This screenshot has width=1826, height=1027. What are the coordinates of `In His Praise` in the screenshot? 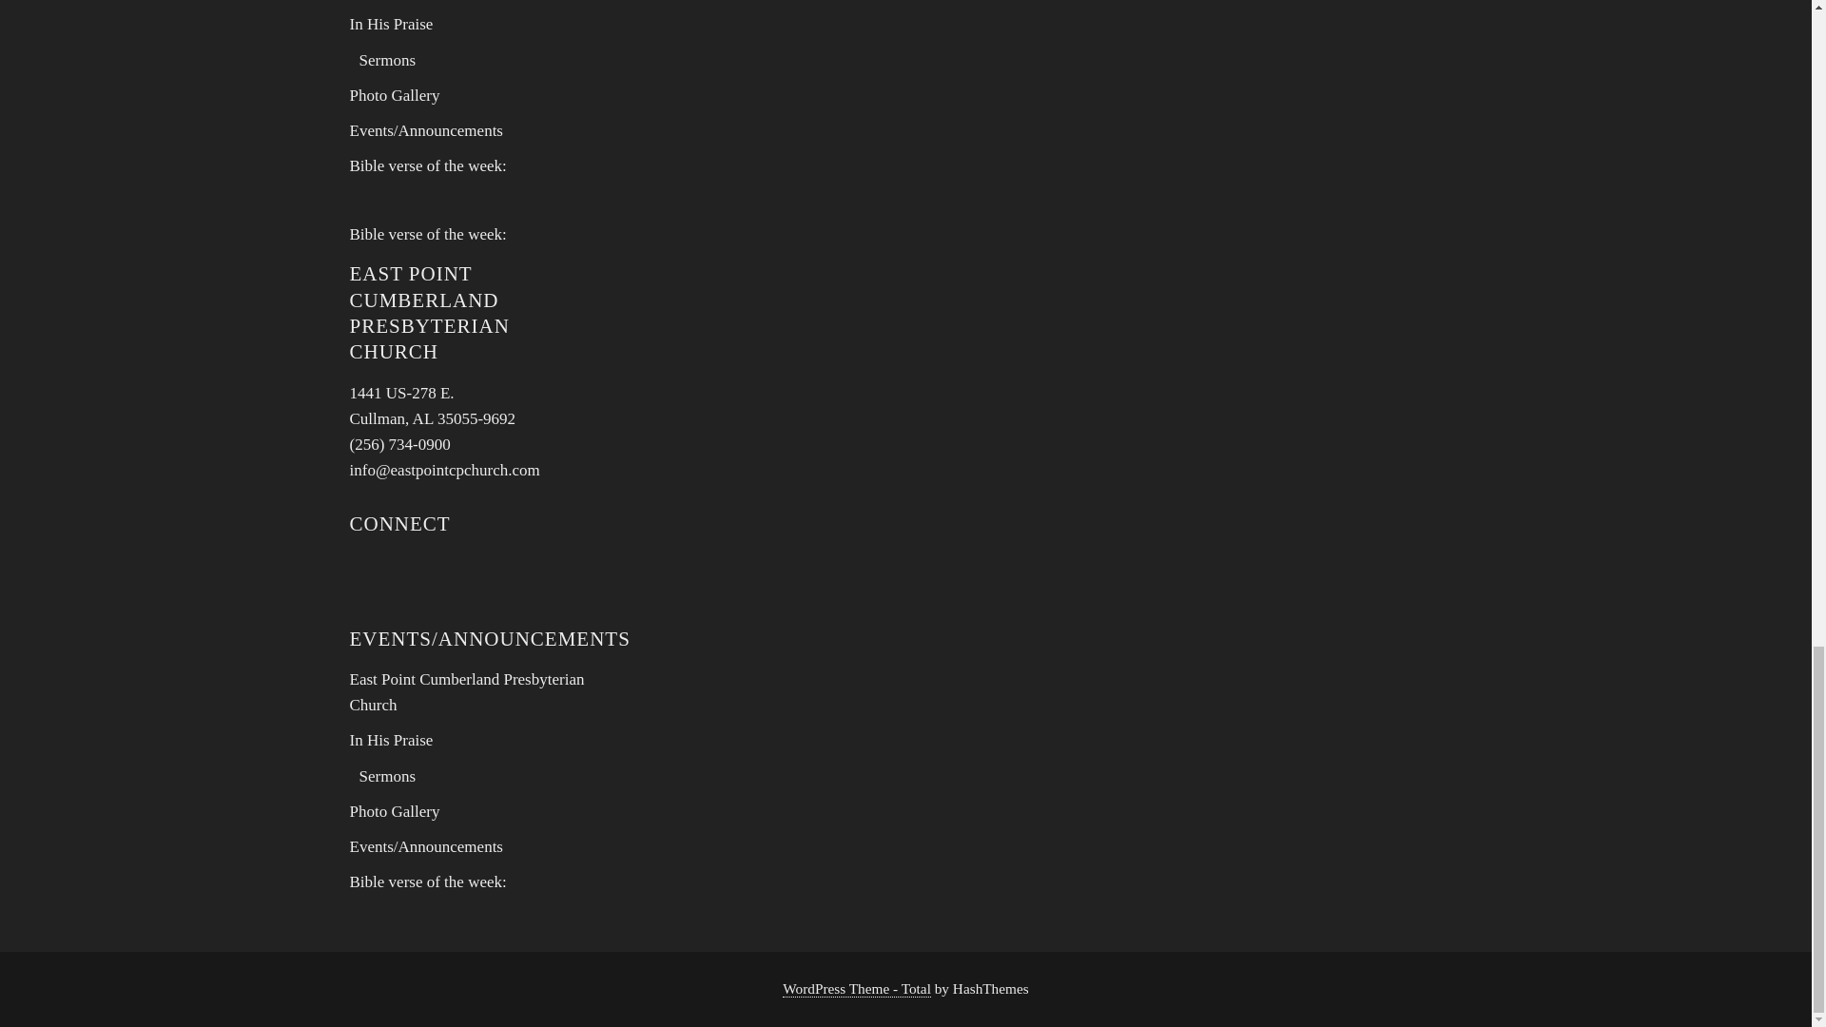 It's located at (392, 24).